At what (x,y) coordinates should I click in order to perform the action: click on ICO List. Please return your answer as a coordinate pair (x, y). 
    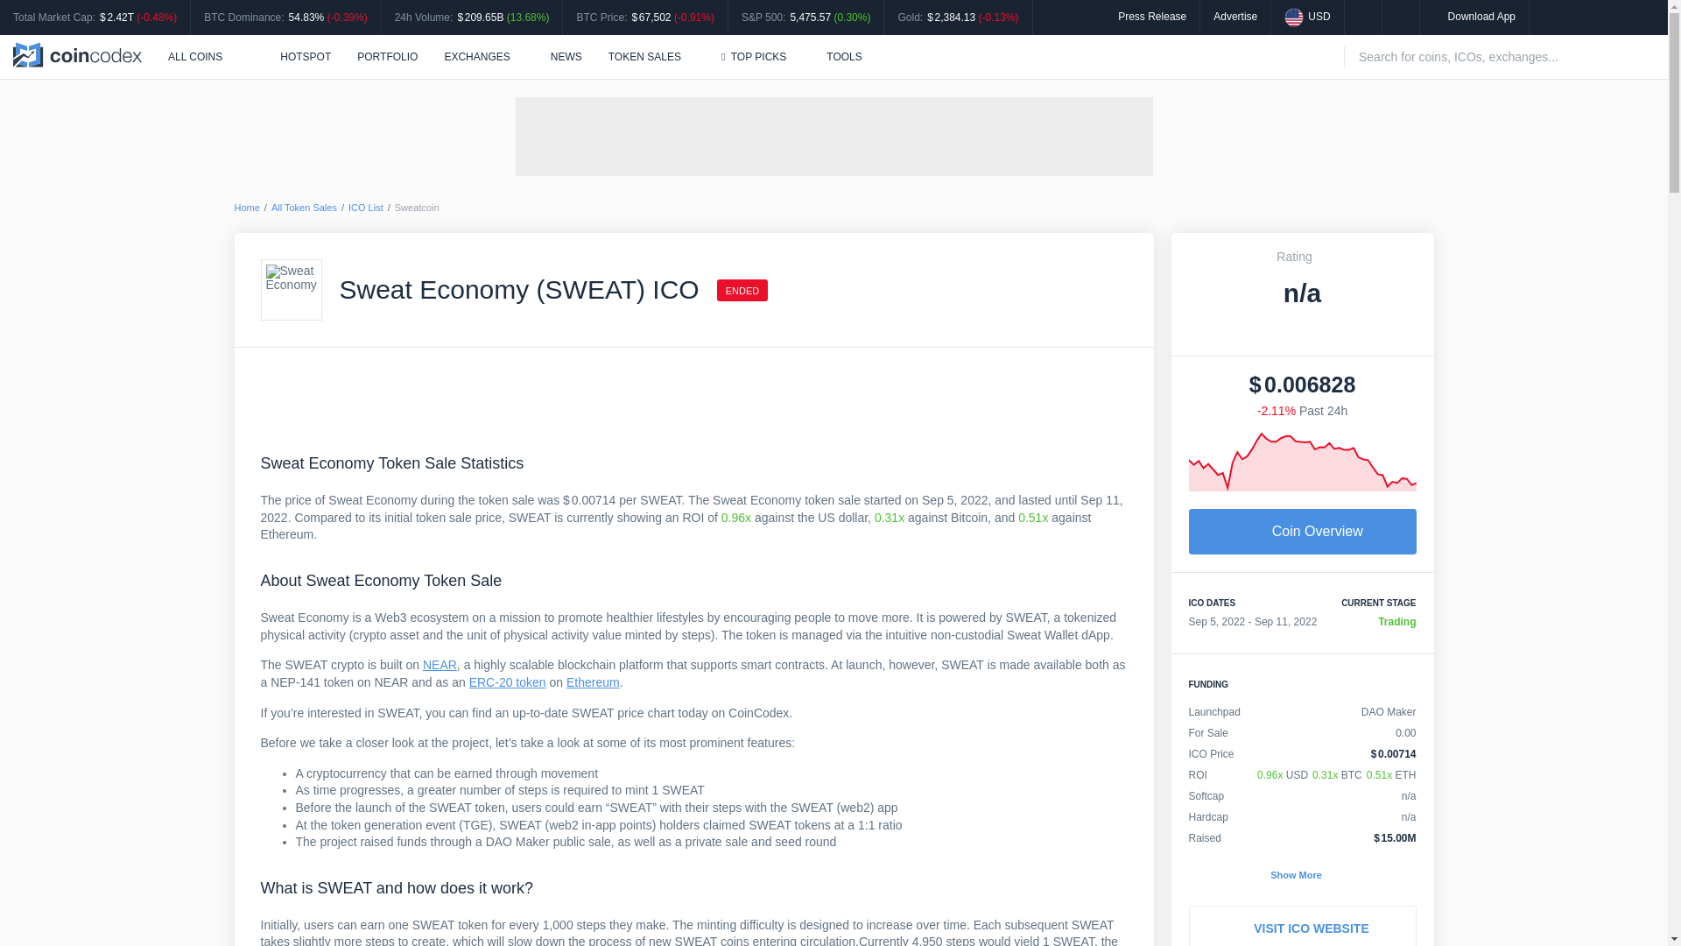
    Looking at the image, I should click on (365, 208).